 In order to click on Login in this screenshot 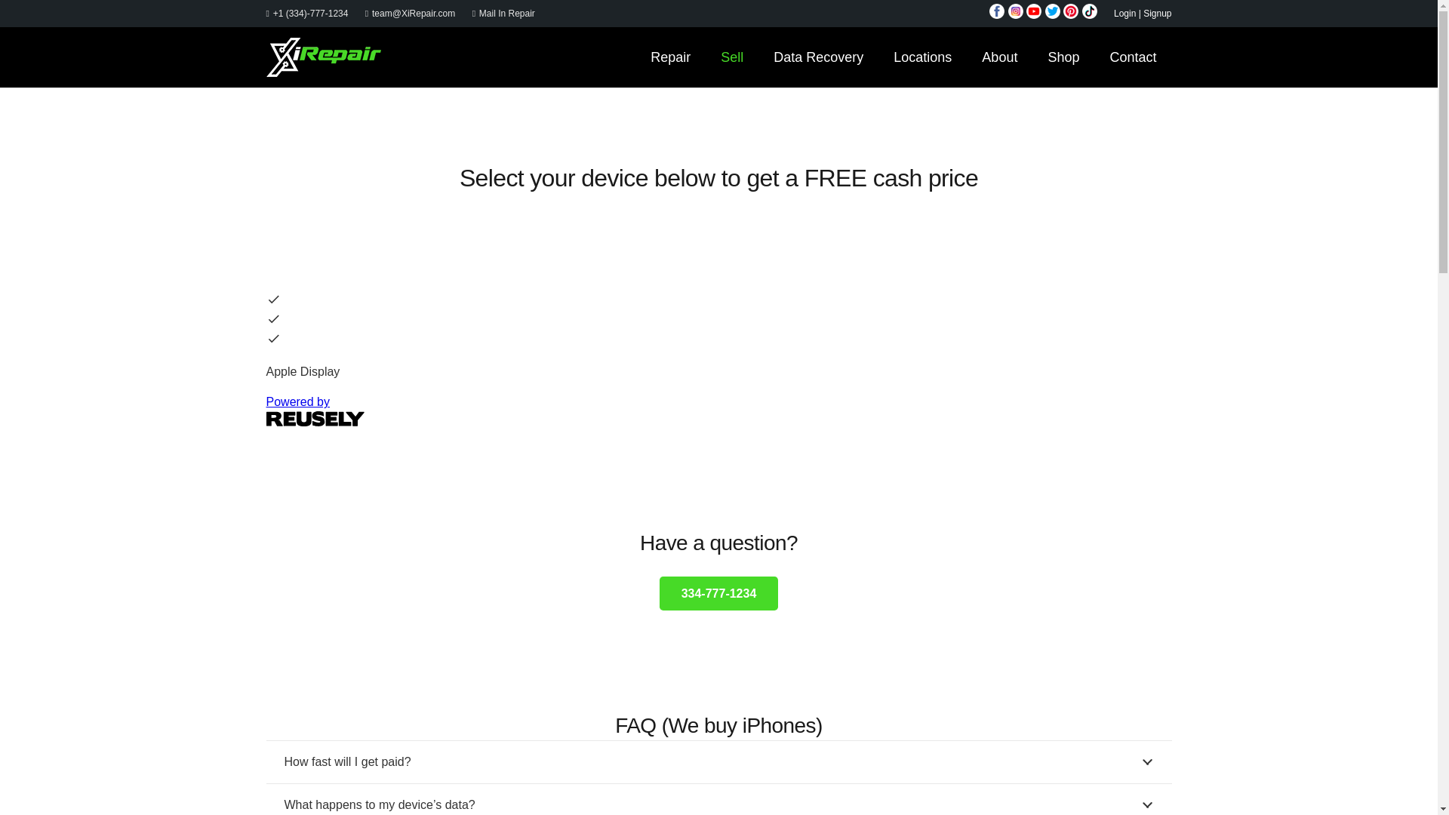, I will do `click(1124, 13)`.